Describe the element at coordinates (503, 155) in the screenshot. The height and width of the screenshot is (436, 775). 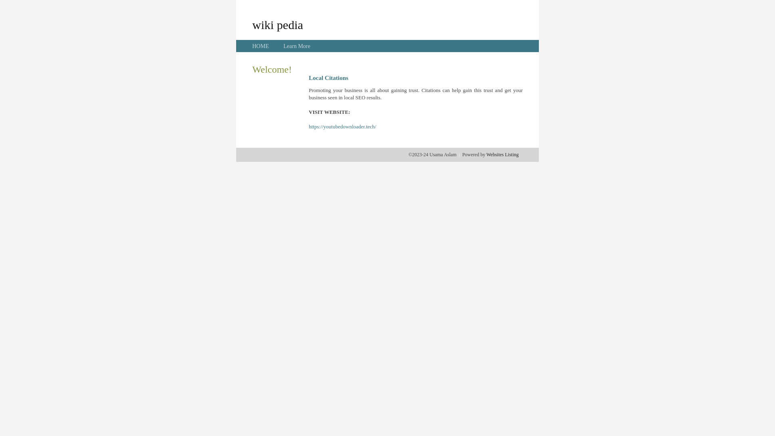
I see `Websites Listing` at that location.